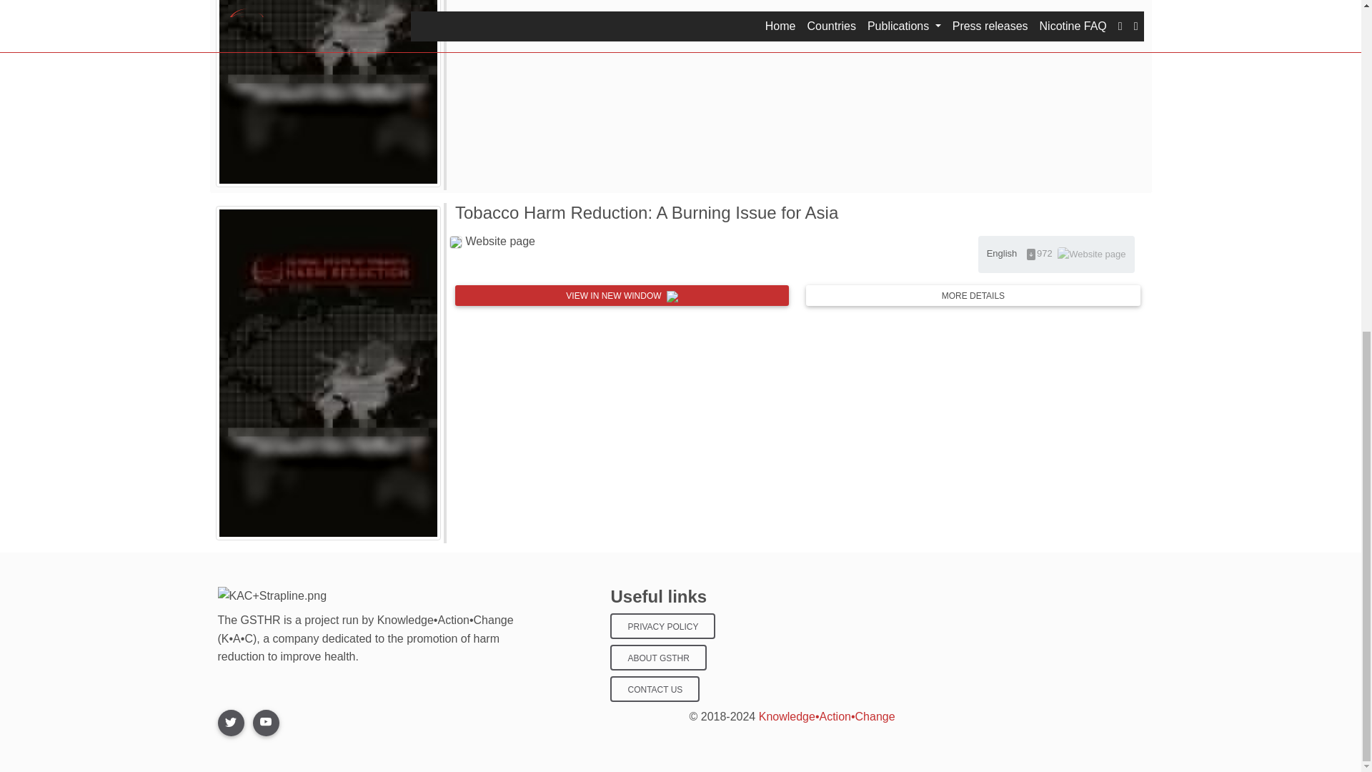 Image resolution: width=1372 pixels, height=772 pixels. I want to click on VIEW IN NEW WINDOW, so click(622, 295).